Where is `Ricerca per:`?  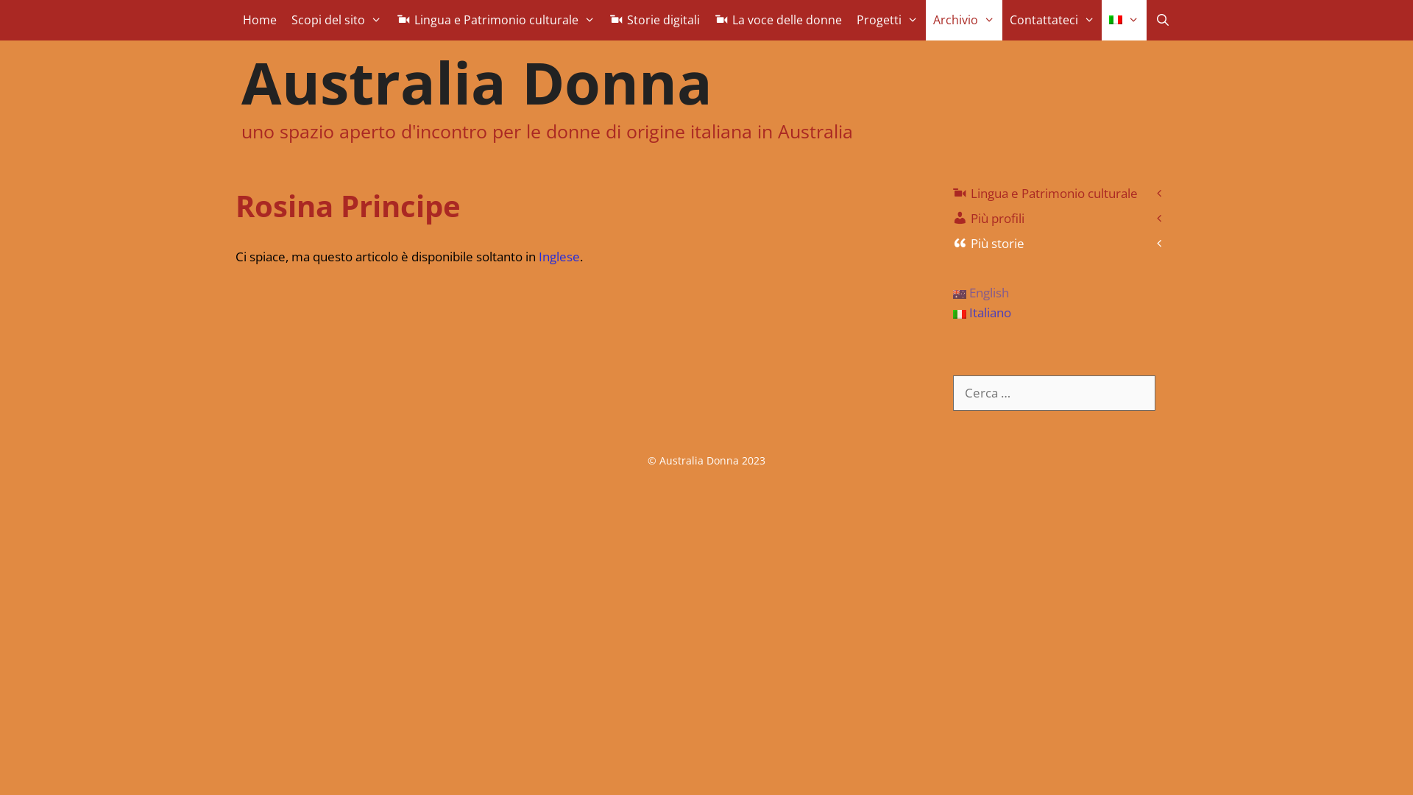 Ricerca per: is located at coordinates (1054, 393).